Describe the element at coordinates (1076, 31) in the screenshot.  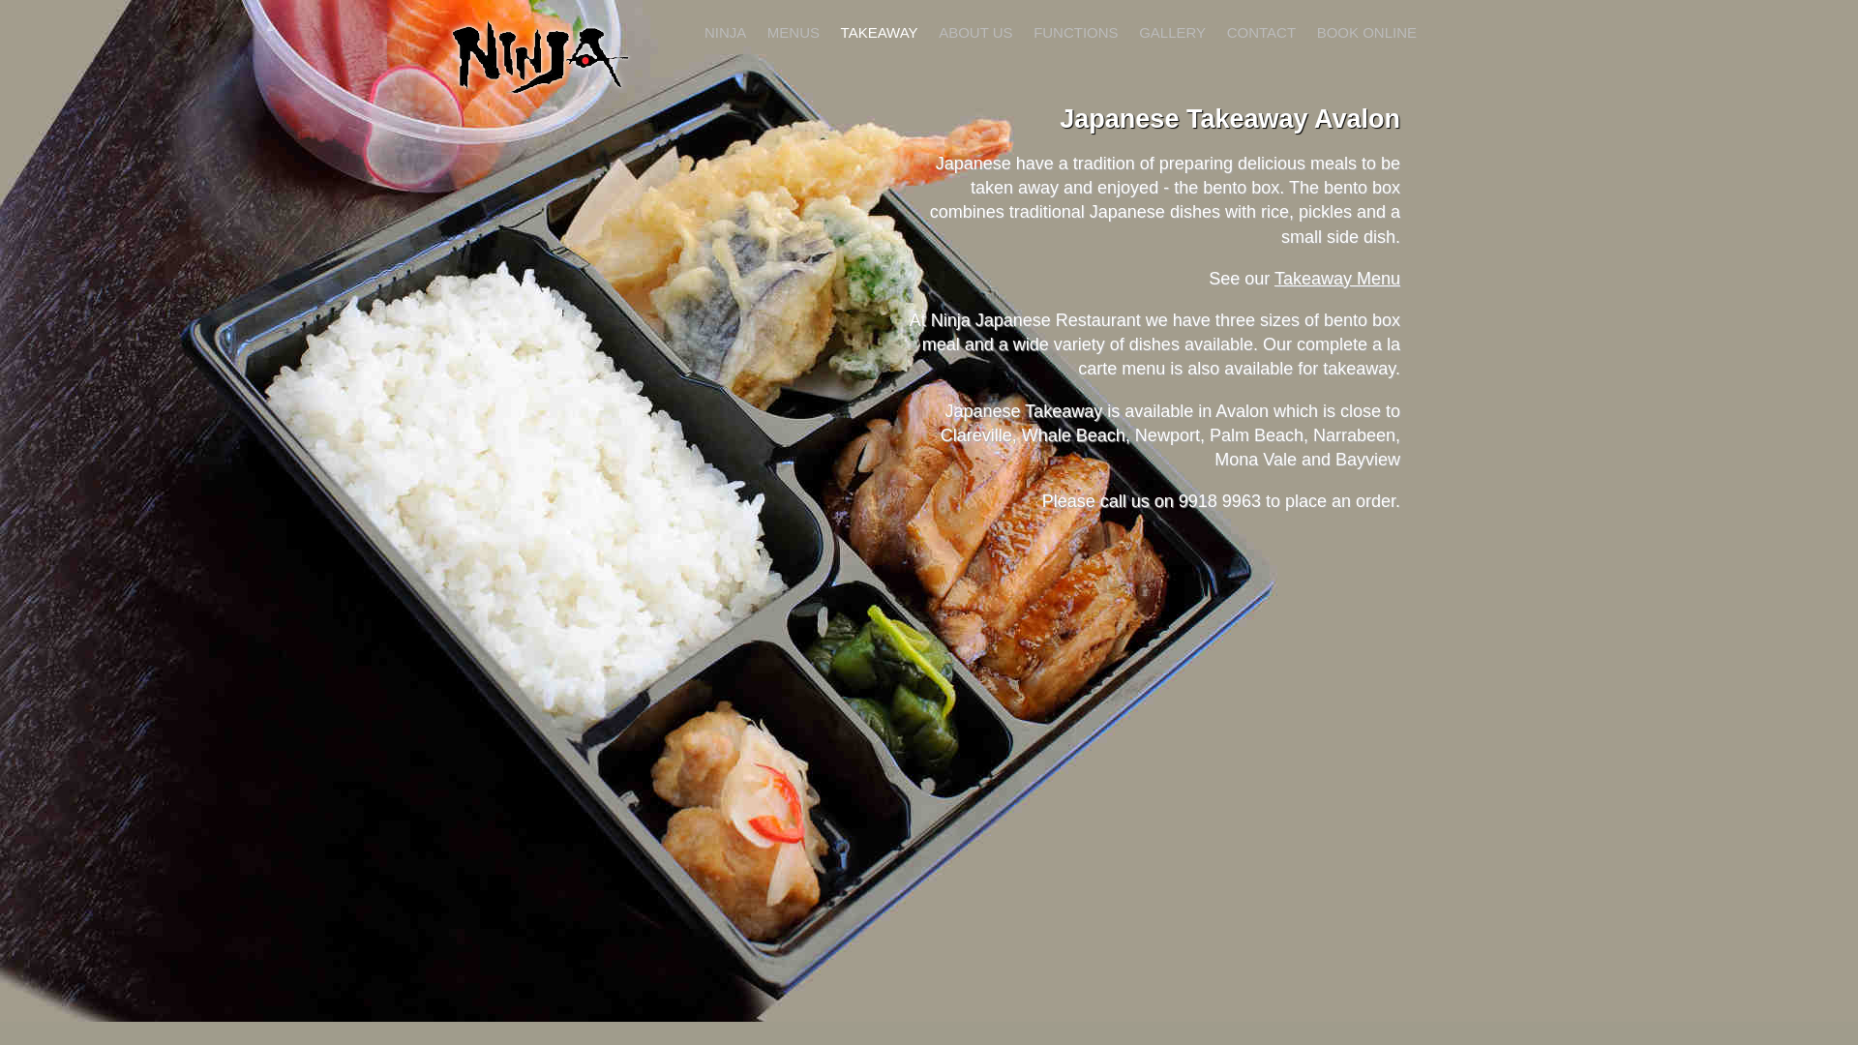
I see `FUNCTIONS` at that location.